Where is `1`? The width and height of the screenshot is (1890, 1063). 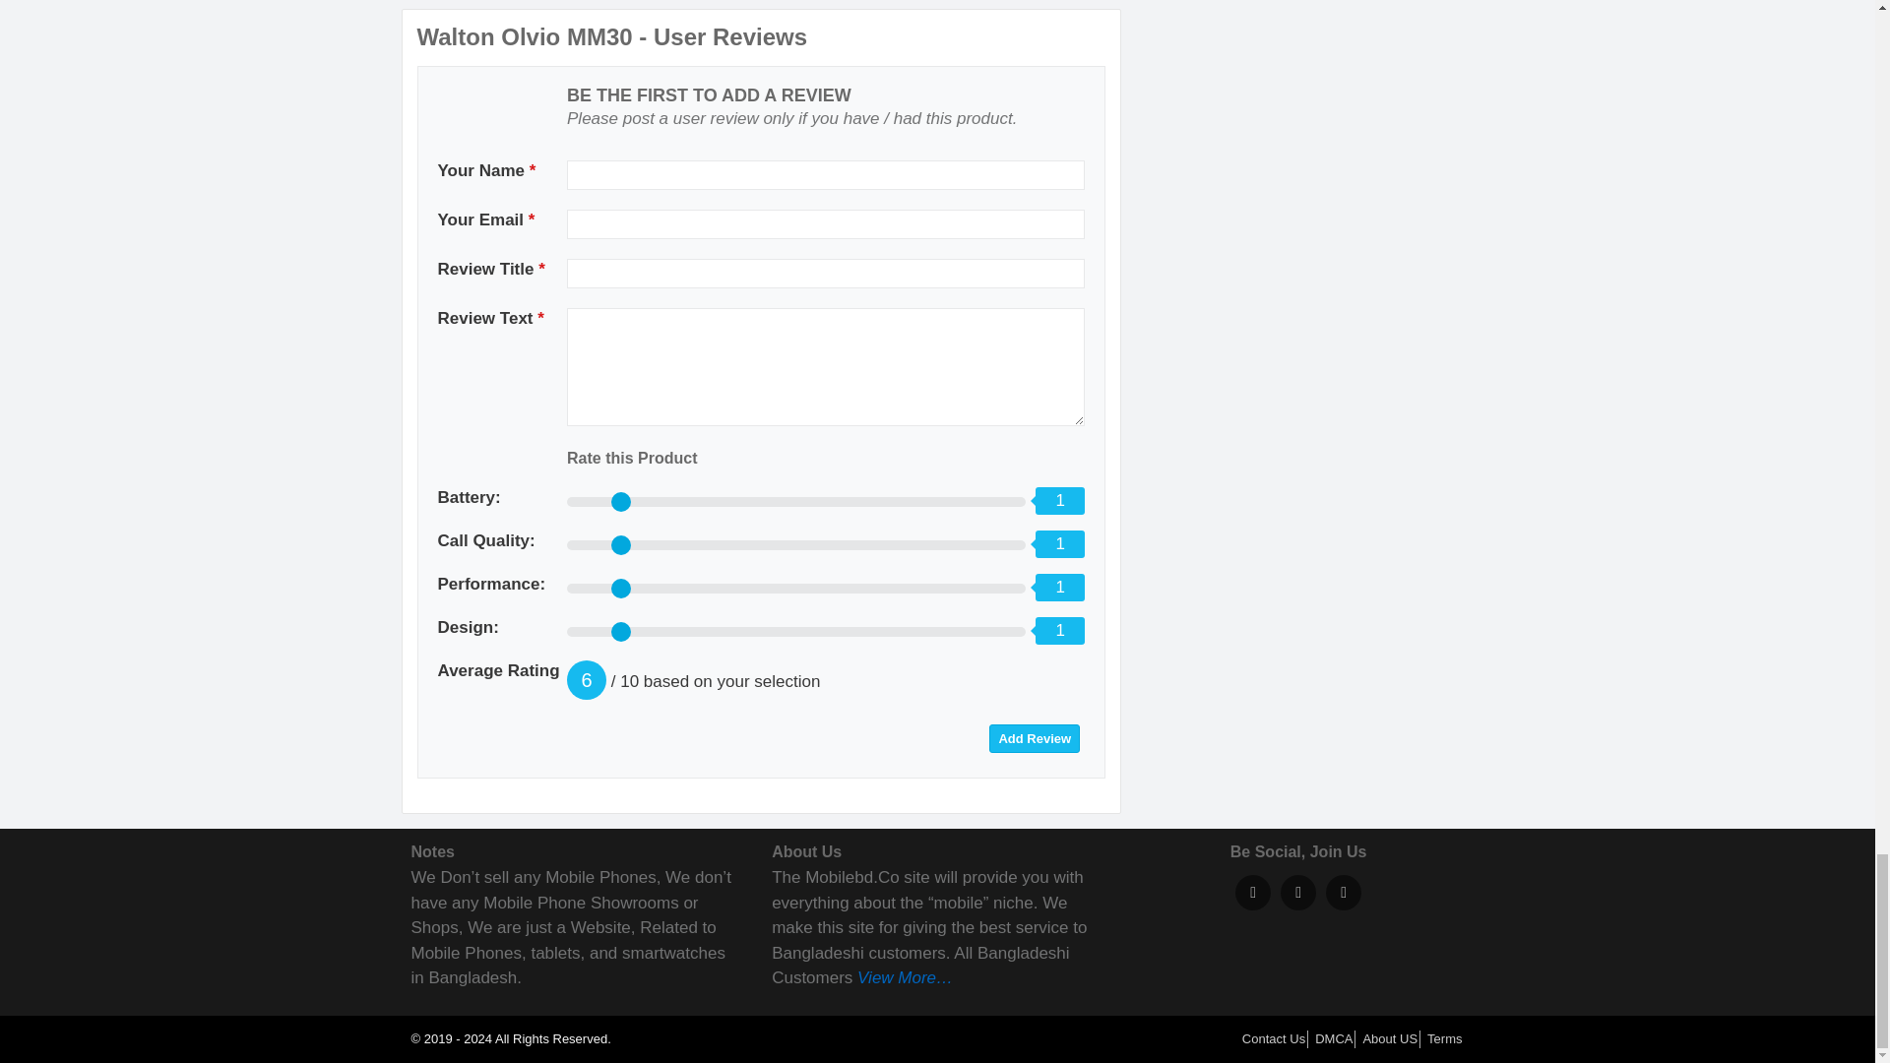 1 is located at coordinates (796, 632).